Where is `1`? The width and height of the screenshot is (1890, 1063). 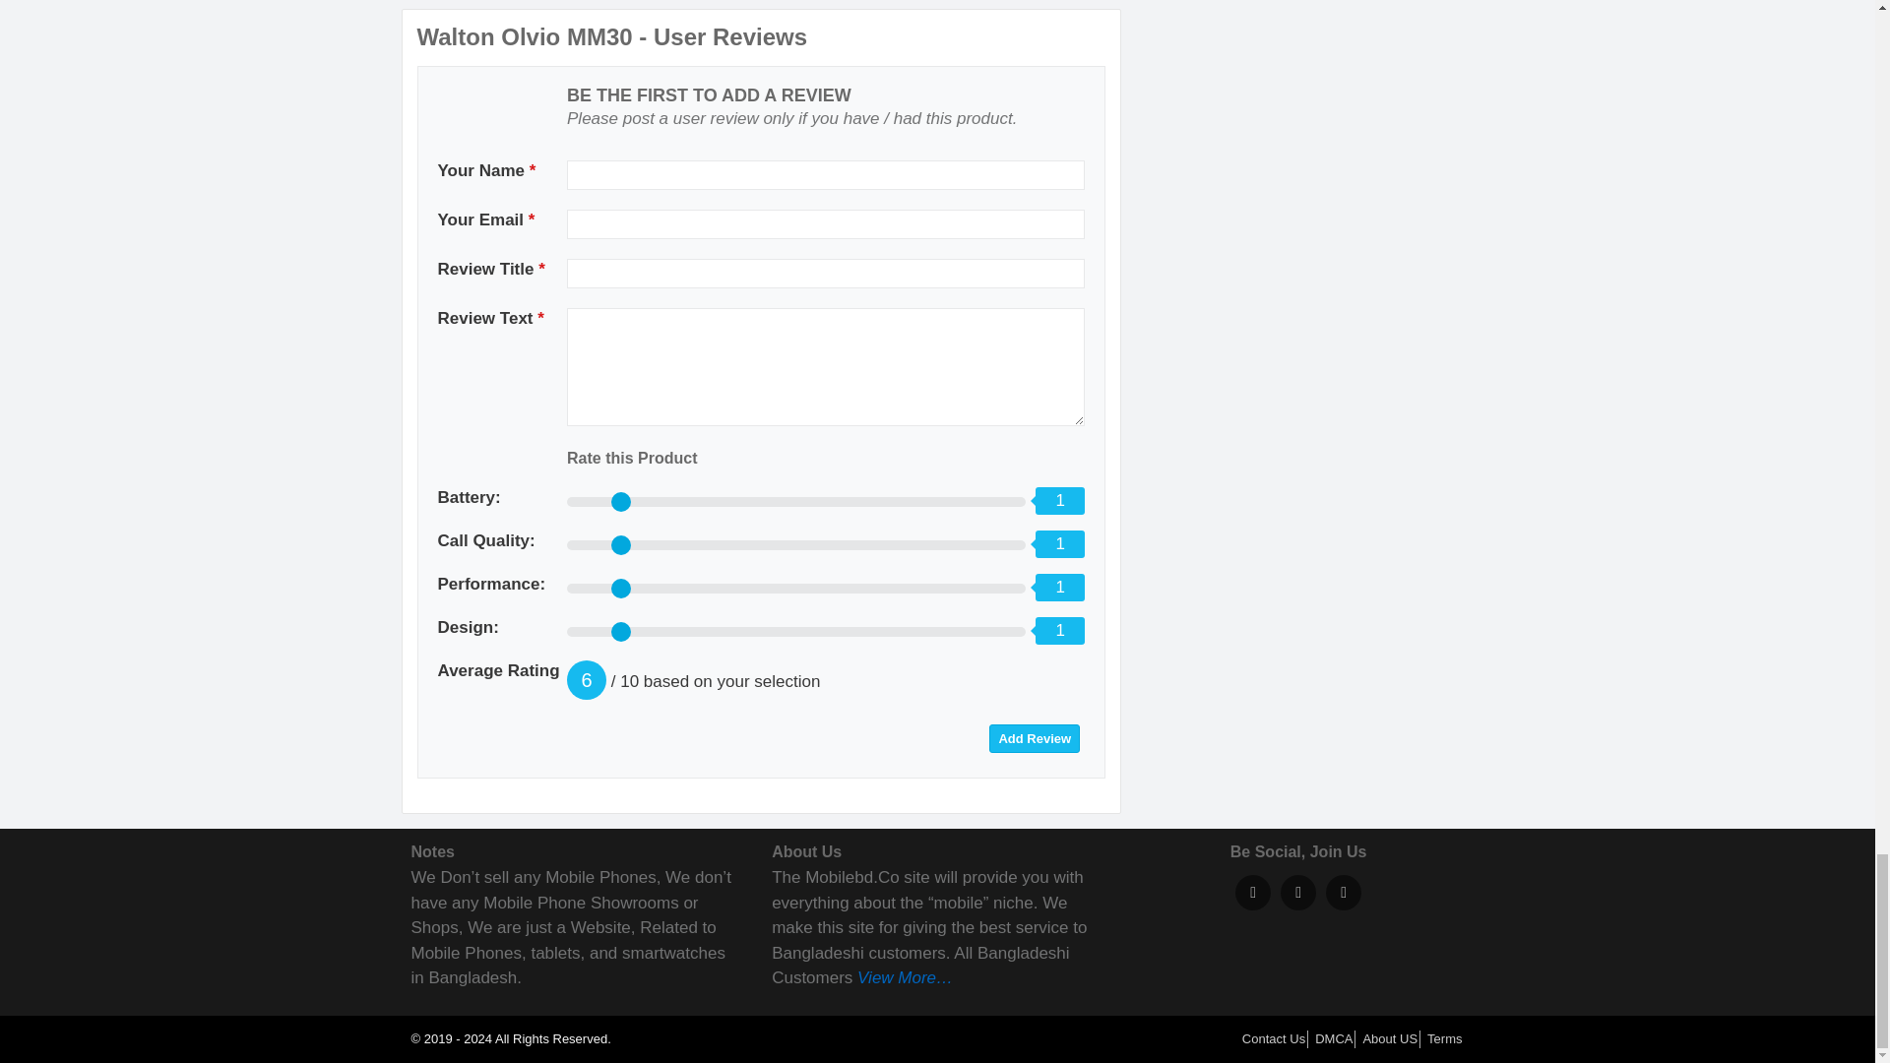 1 is located at coordinates (796, 632).